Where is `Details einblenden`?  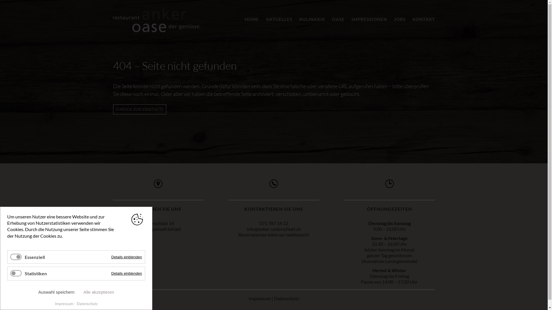
Details einblenden is located at coordinates (126, 257).